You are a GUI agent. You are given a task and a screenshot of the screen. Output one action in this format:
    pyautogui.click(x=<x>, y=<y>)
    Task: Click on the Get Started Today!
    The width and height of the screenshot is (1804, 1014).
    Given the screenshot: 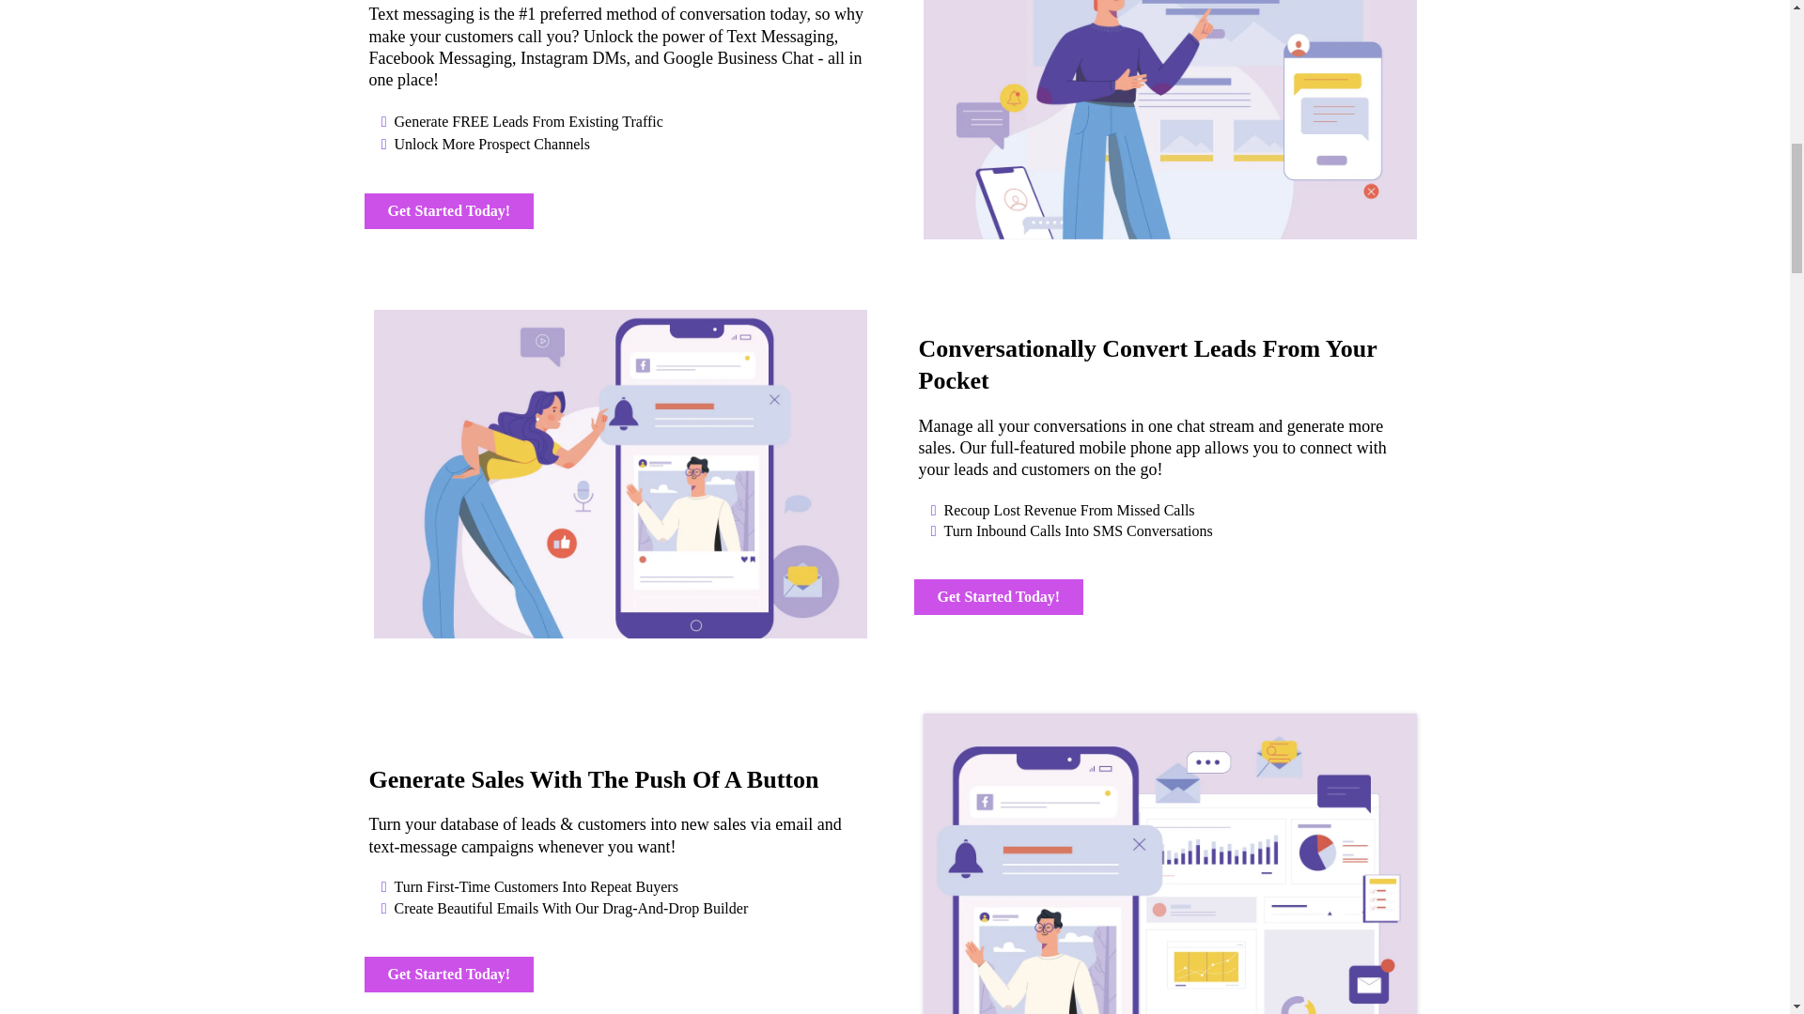 What is the action you would take?
    pyautogui.click(x=449, y=975)
    